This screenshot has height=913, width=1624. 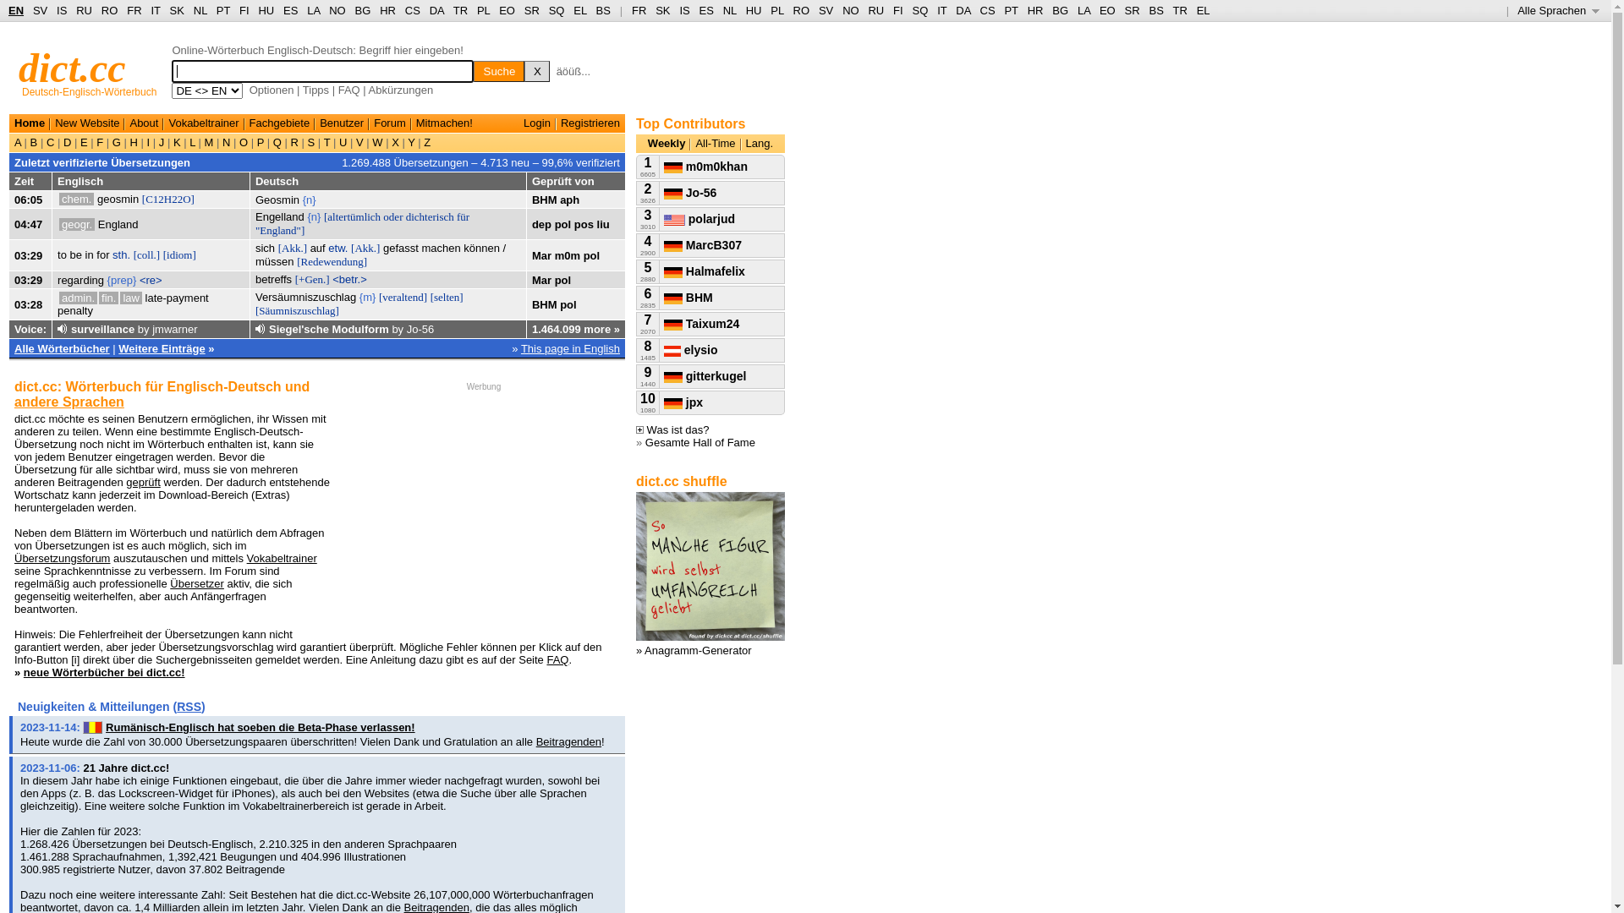 What do you see at coordinates (673, 429) in the screenshot?
I see `Was ist das?` at bounding box center [673, 429].